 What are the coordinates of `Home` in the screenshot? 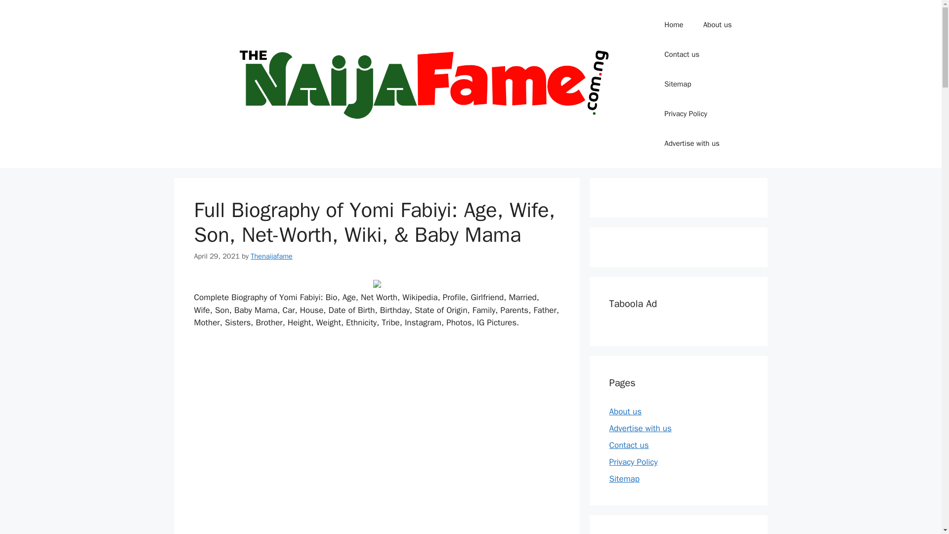 It's located at (673, 25).